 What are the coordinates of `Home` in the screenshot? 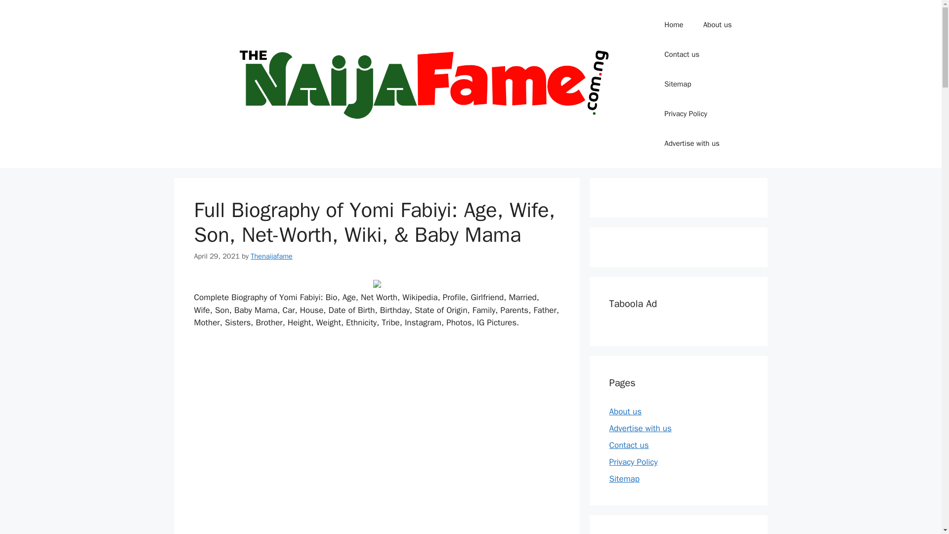 It's located at (673, 25).